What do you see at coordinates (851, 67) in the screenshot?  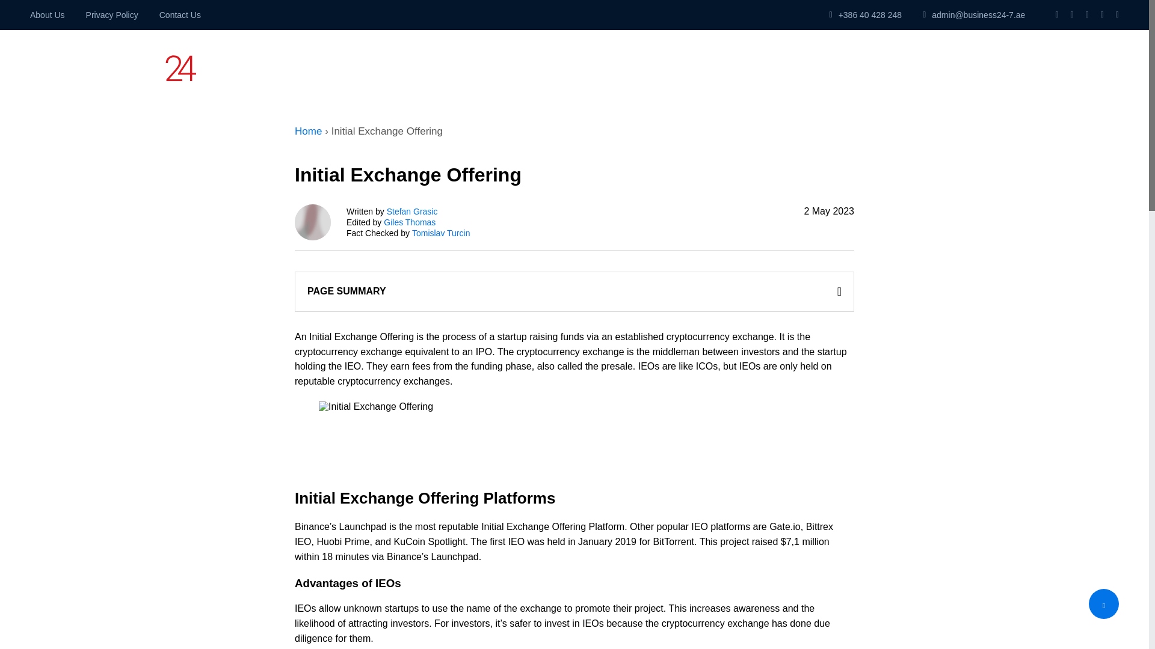 I see `Written by ` at bounding box center [851, 67].